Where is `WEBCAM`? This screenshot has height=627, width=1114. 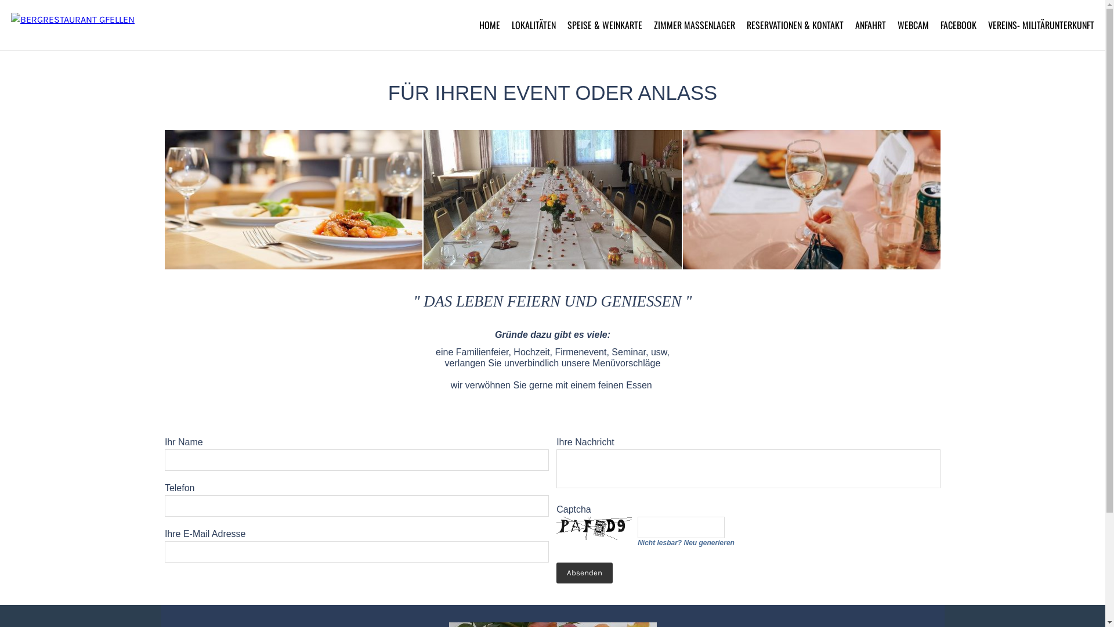 WEBCAM is located at coordinates (913, 25).